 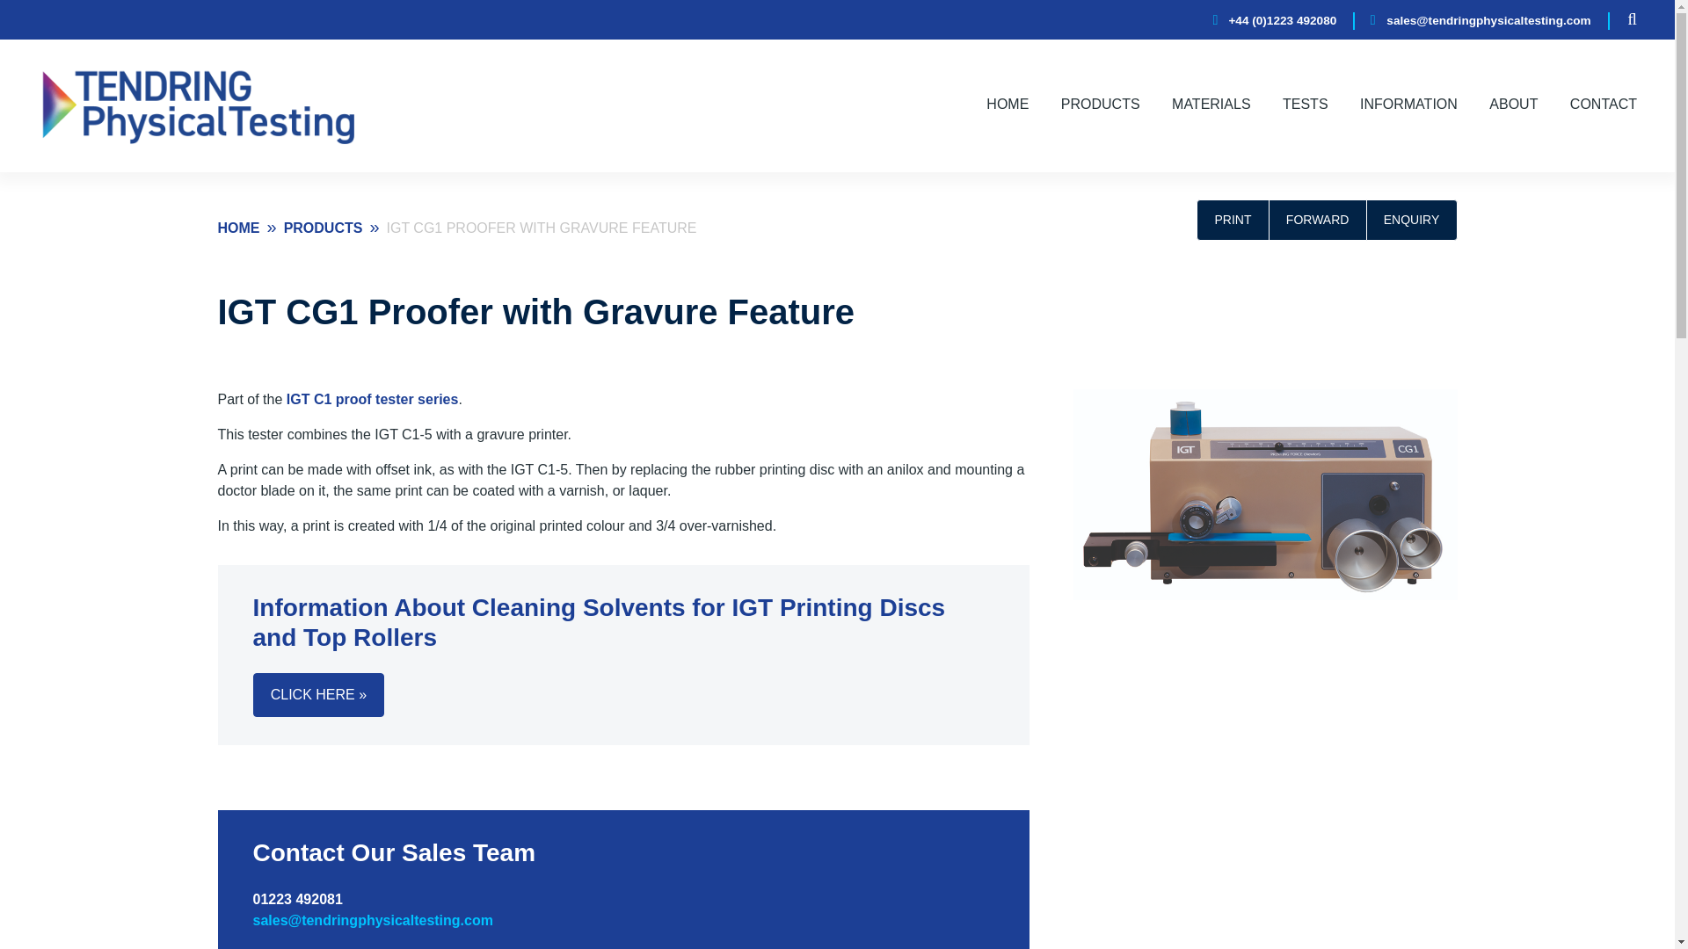 What do you see at coordinates (1604, 104) in the screenshot?
I see `CONTACT` at bounding box center [1604, 104].